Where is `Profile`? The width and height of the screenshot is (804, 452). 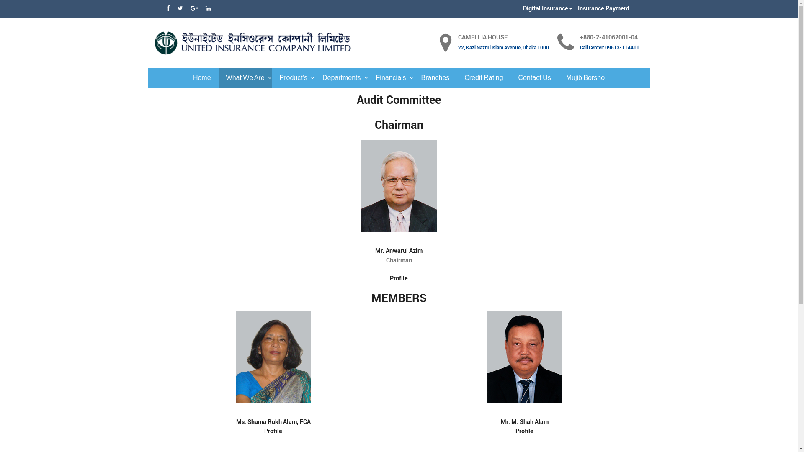 Profile is located at coordinates (273, 431).